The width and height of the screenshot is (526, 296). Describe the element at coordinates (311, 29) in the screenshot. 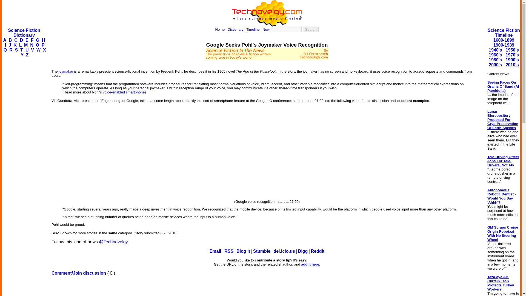

I see `Search` at that location.